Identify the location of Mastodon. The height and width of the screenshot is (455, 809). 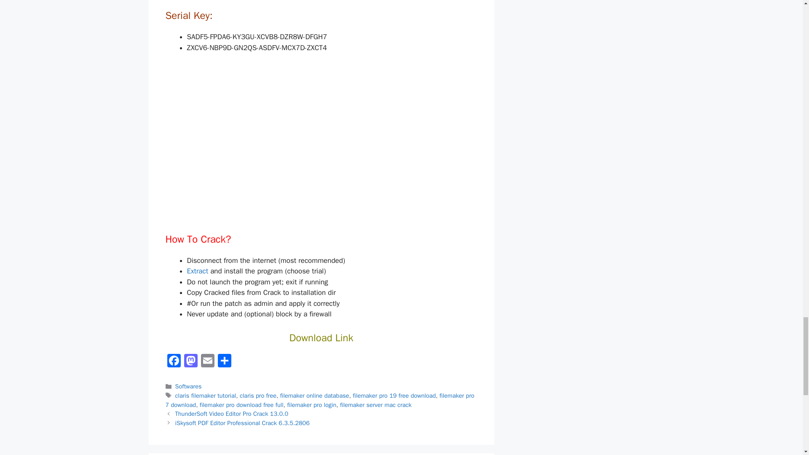
(190, 362).